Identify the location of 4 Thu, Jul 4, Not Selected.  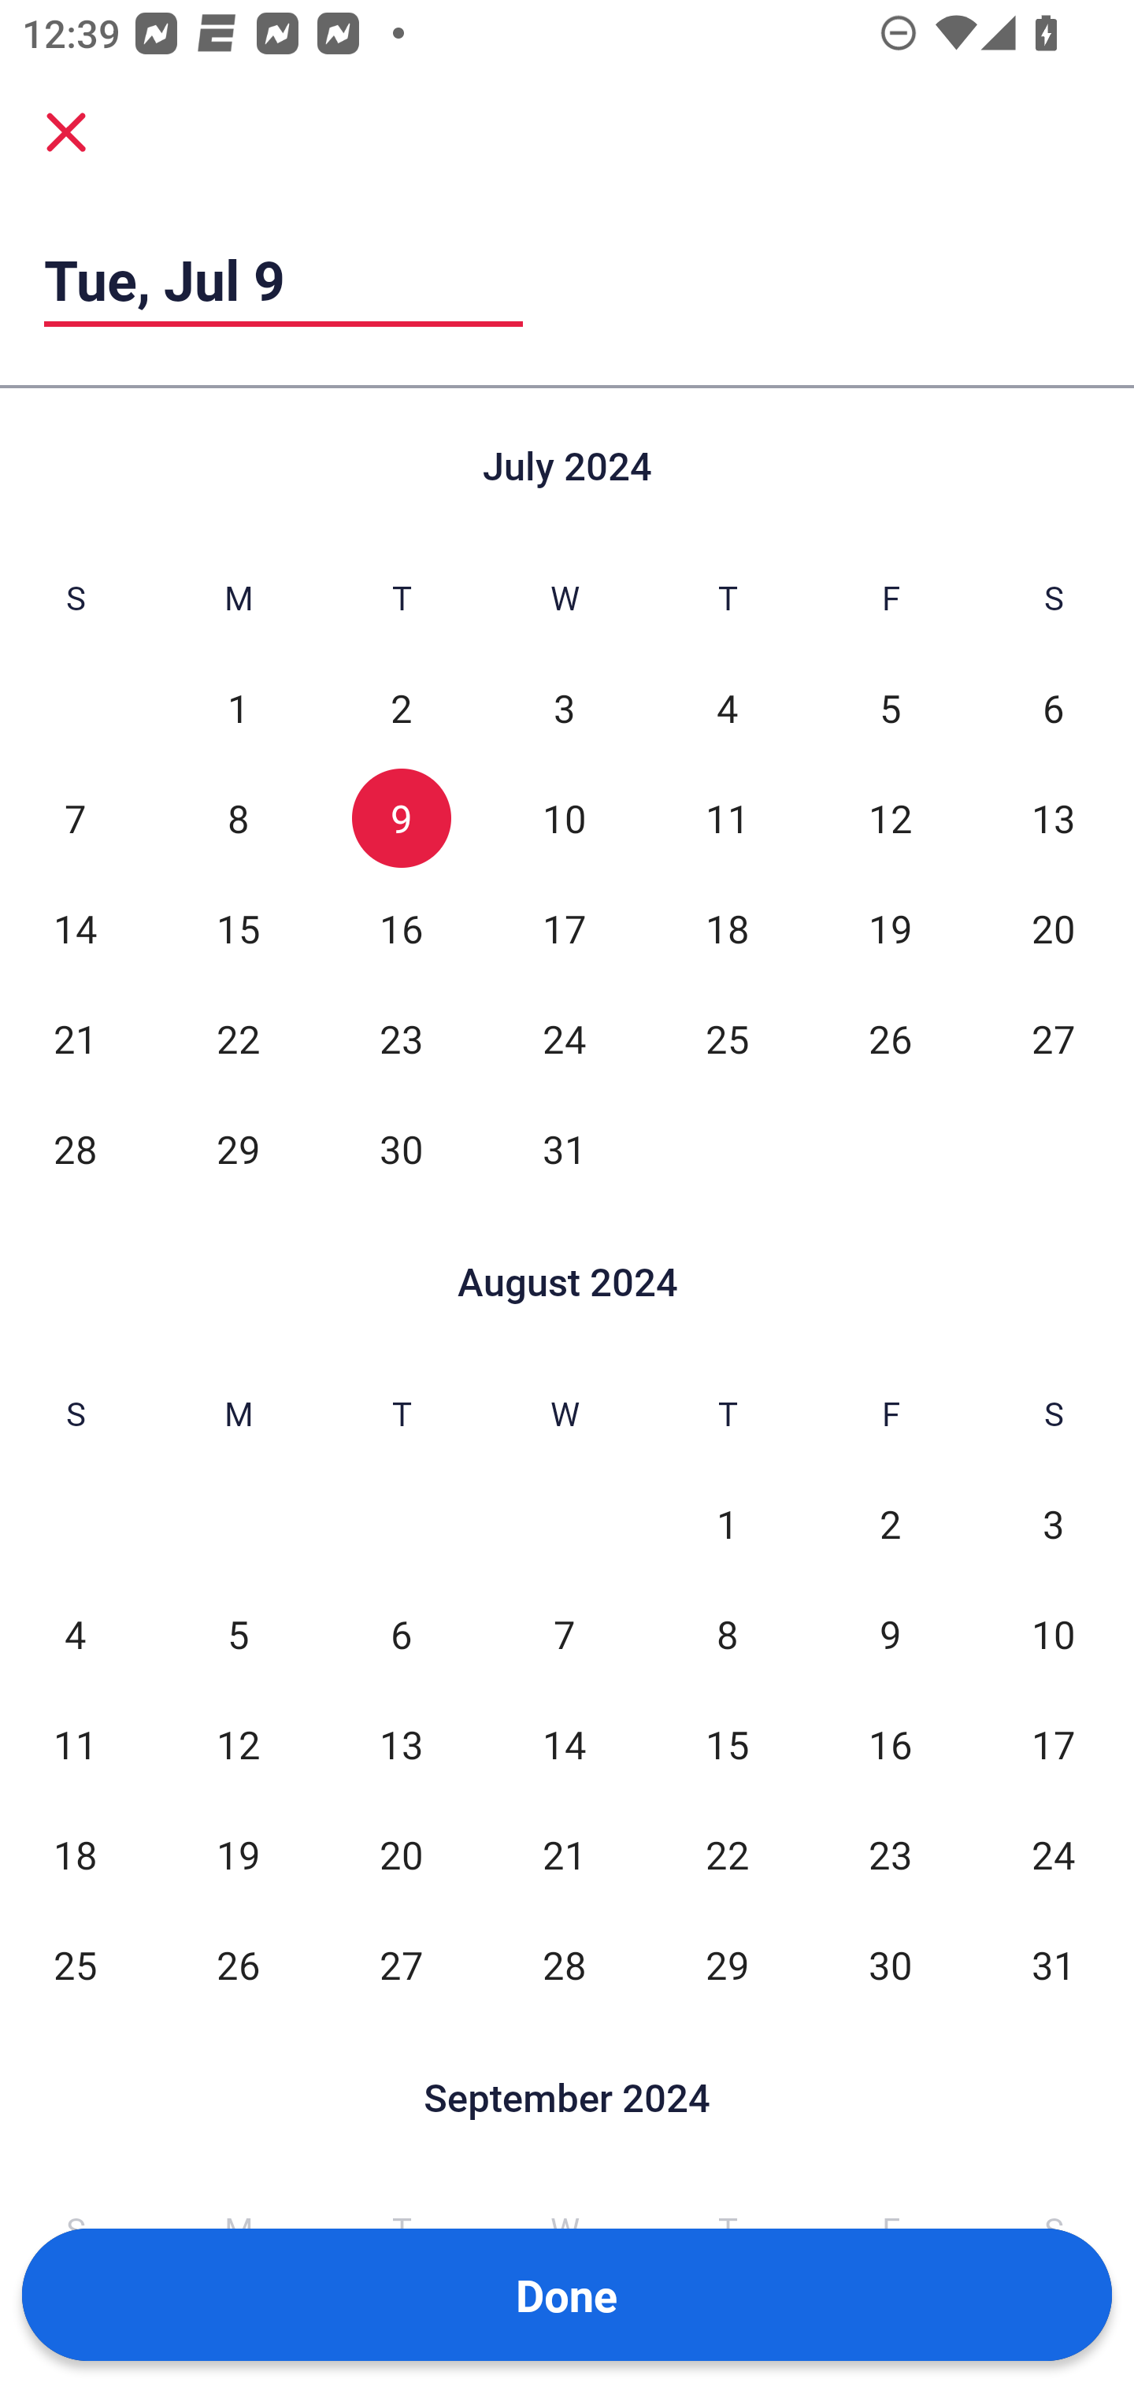
(727, 708).